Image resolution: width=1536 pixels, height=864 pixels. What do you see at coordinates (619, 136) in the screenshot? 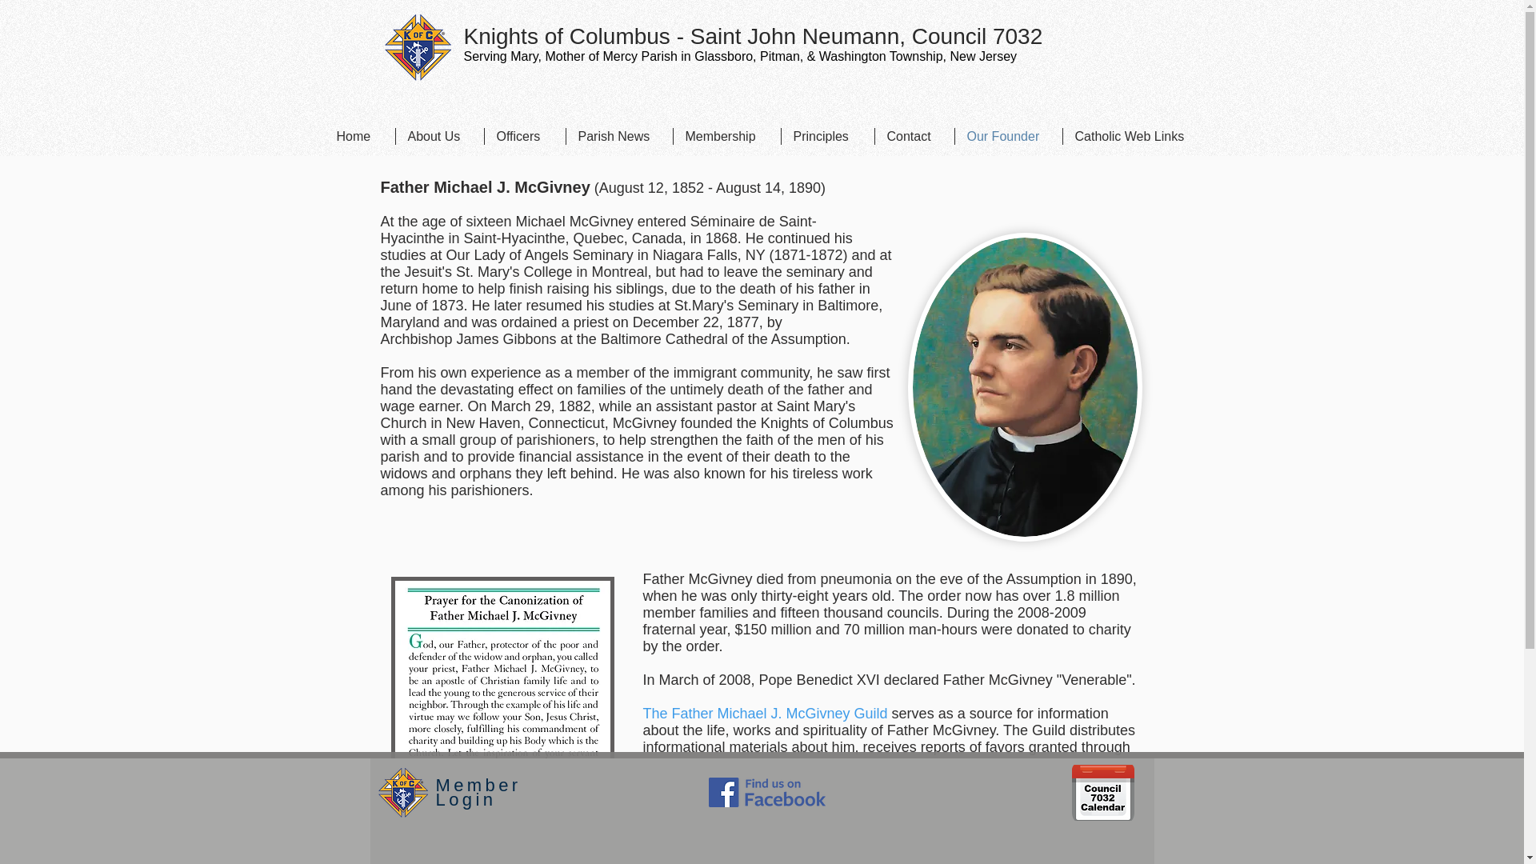
I see `Parish News` at bounding box center [619, 136].